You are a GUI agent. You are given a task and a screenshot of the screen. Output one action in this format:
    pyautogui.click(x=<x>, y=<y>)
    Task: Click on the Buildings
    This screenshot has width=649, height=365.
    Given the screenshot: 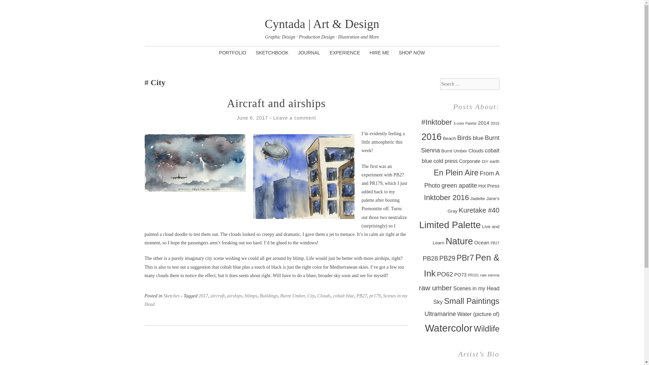 What is the action you would take?
    pyautogui.click(x=268, y=296)
    